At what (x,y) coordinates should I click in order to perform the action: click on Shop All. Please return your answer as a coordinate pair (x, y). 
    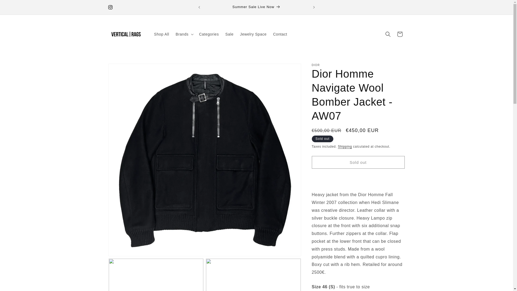
    Looking at the image, I should click on (162, 34).